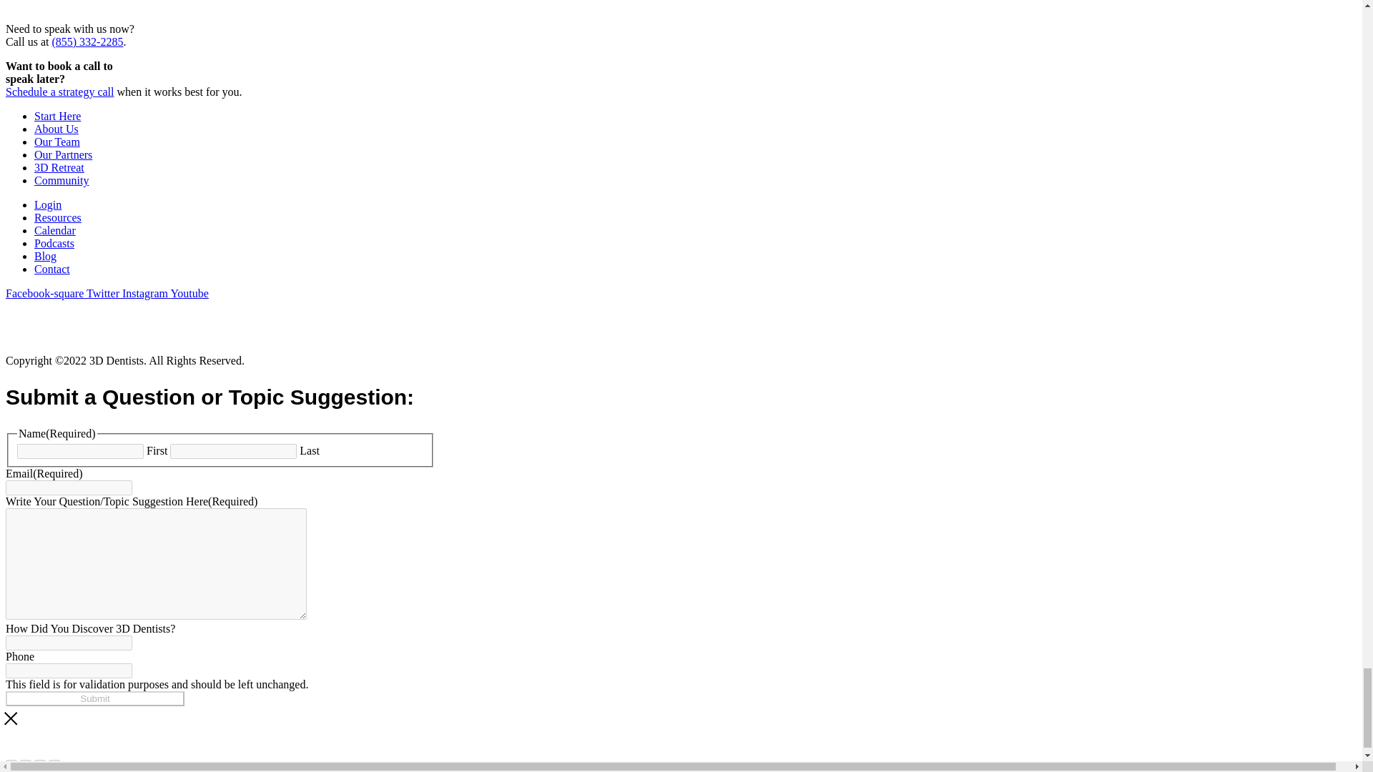 This screenshot has height=772, width=1373. I want to click on Start Here, so click(57, 116).